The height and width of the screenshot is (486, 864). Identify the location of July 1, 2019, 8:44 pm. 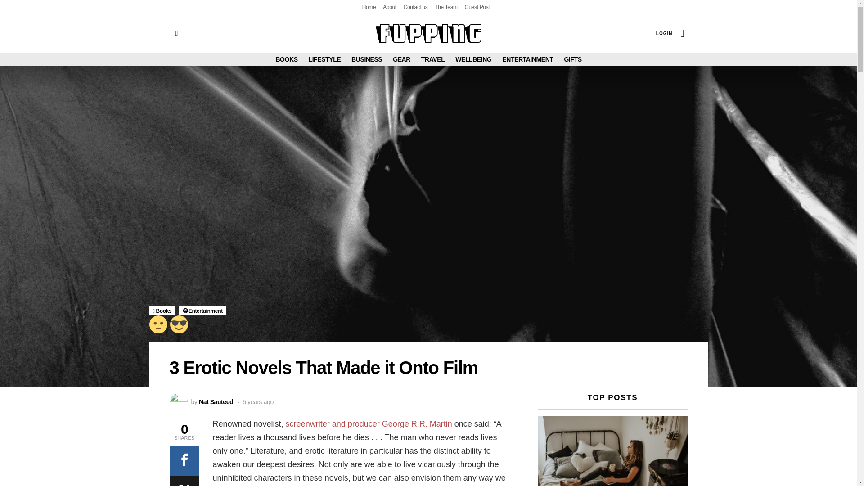
(256, 401).